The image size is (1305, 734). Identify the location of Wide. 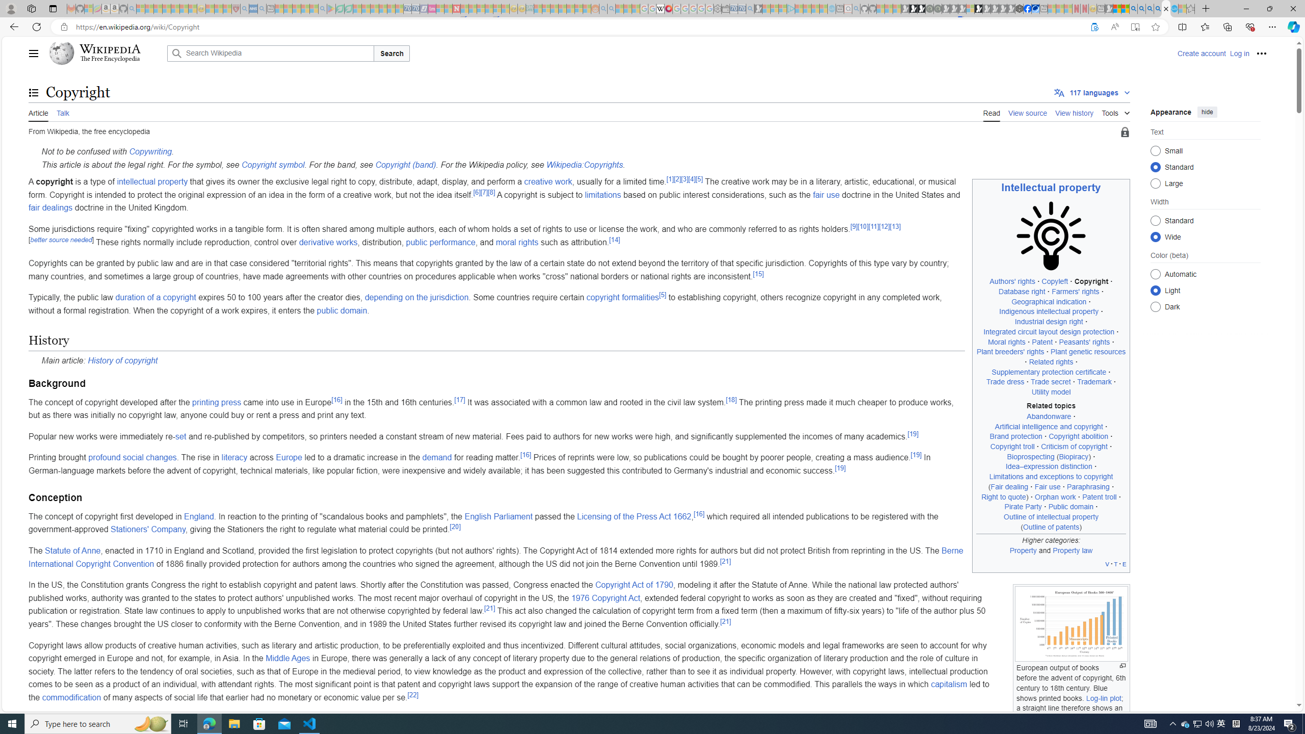
(1155, 237).